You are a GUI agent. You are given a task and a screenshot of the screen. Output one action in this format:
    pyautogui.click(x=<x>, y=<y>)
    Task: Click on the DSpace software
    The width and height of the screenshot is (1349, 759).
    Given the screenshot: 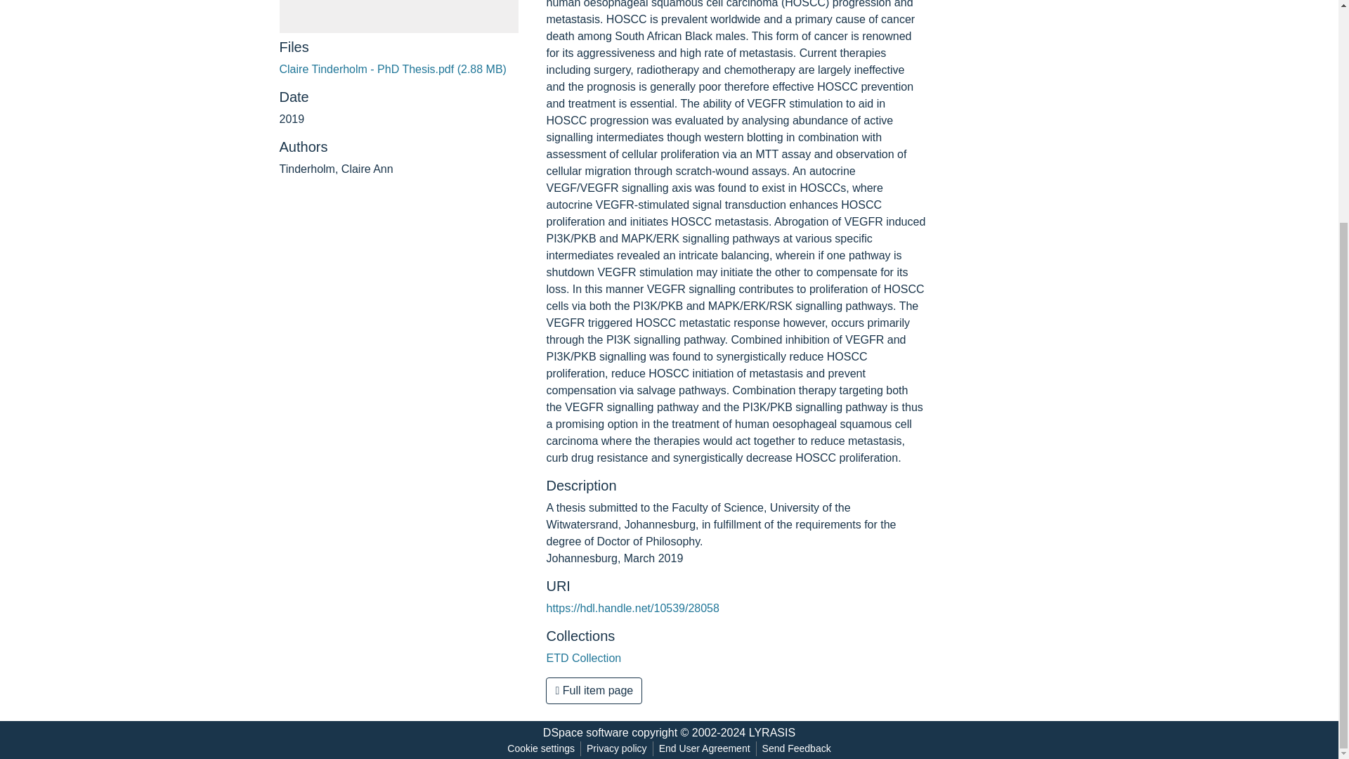 What is the action you would take?
    pyautogui.click(x=586, y=732)
    